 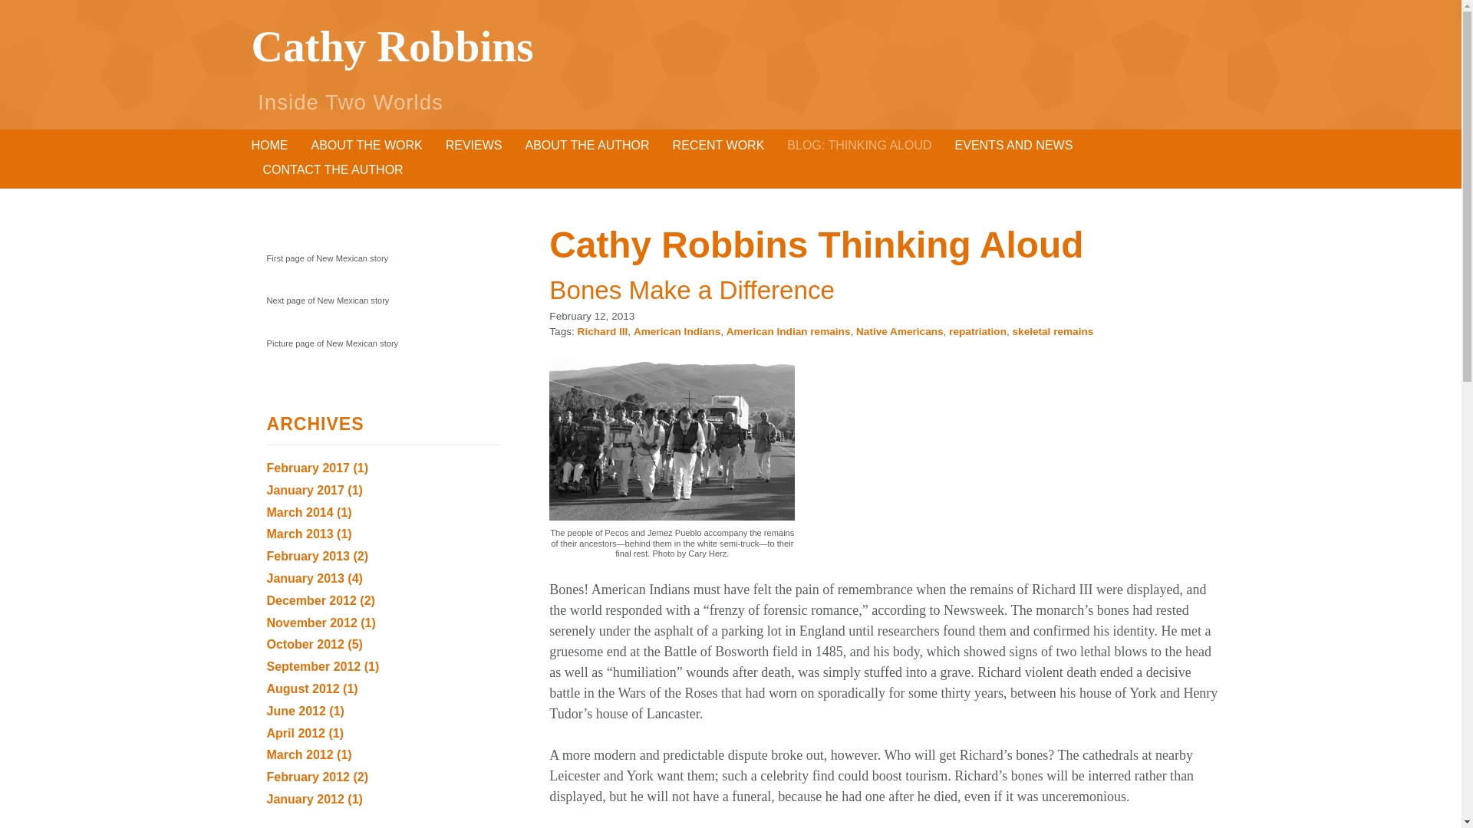 What do you see at coordinates (367, 145) in the screenshot?
I see `ABOUT THE WORK` at bounding box center [367, 145].